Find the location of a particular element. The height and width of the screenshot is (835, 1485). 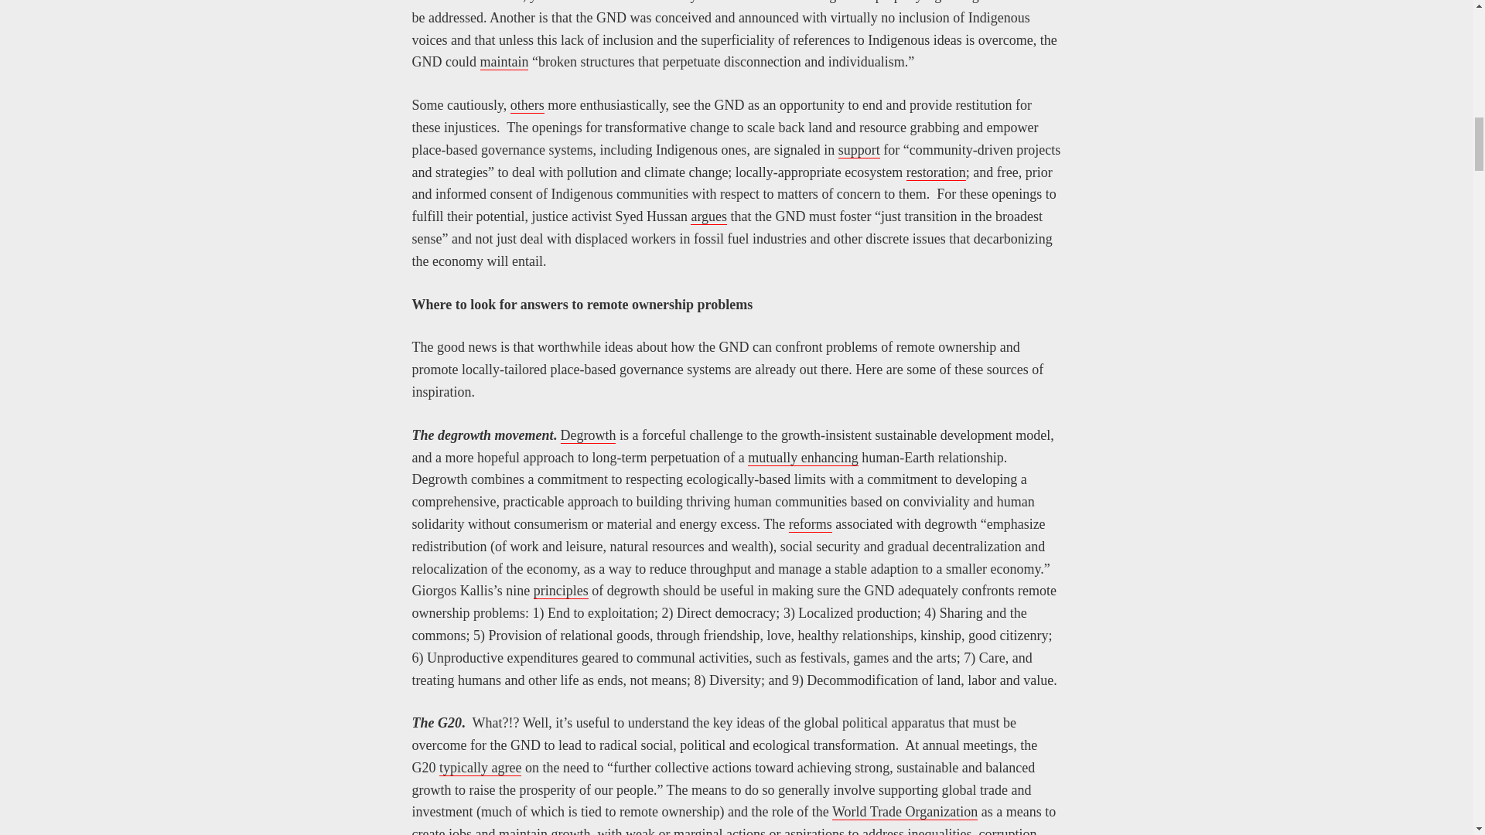

Degrowth is located at coordinates (588, 435).